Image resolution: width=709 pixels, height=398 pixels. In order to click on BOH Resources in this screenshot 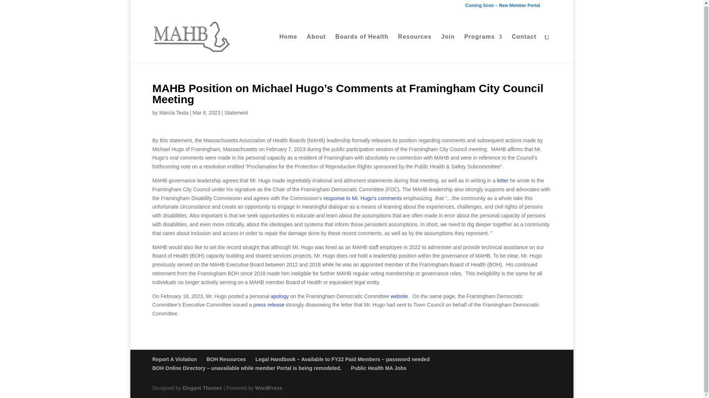, I will do `click(226, 359)`.